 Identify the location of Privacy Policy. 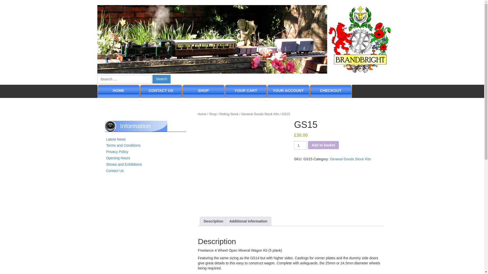
(117, 151).